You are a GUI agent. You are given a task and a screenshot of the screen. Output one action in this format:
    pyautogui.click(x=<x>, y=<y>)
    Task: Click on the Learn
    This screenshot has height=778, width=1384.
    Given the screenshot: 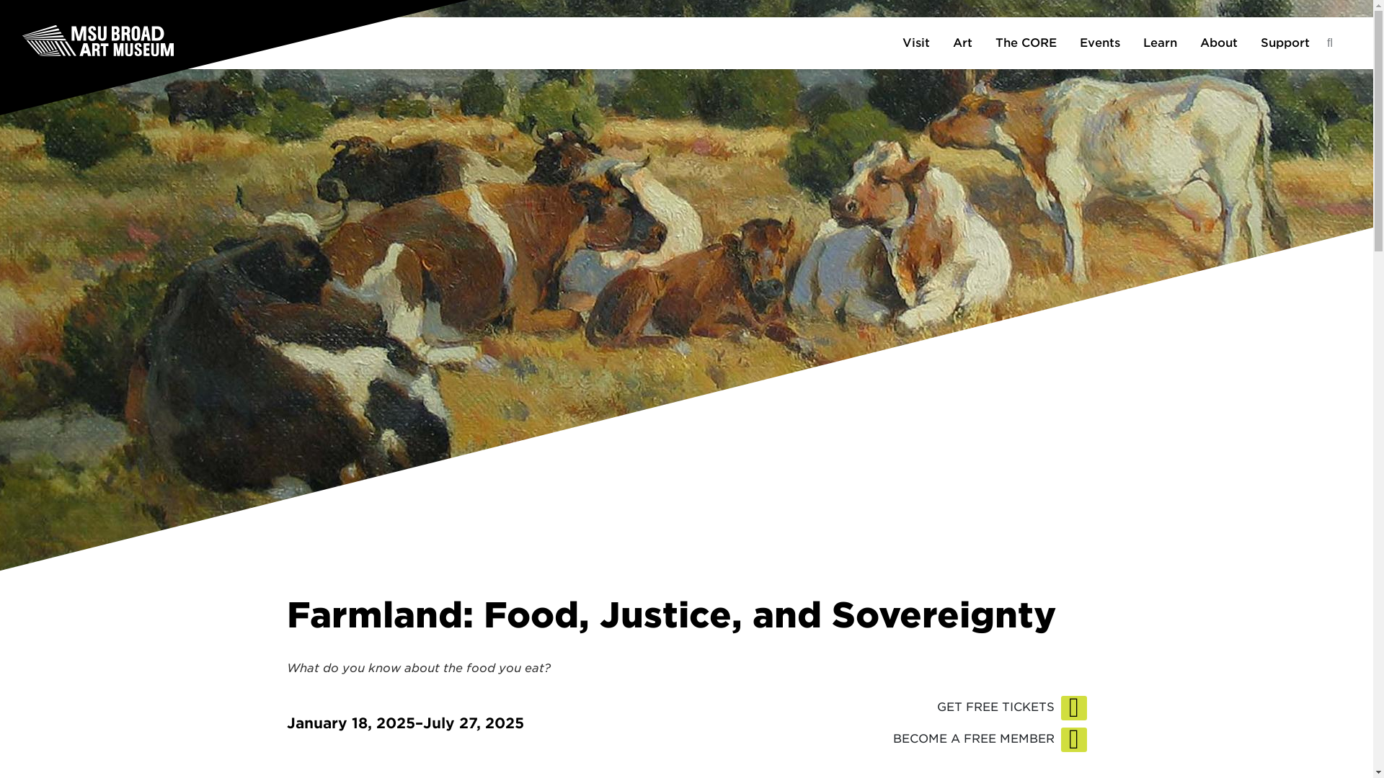 What is the action you would take?
    pyautogui.click(x=1161, y=43)
    